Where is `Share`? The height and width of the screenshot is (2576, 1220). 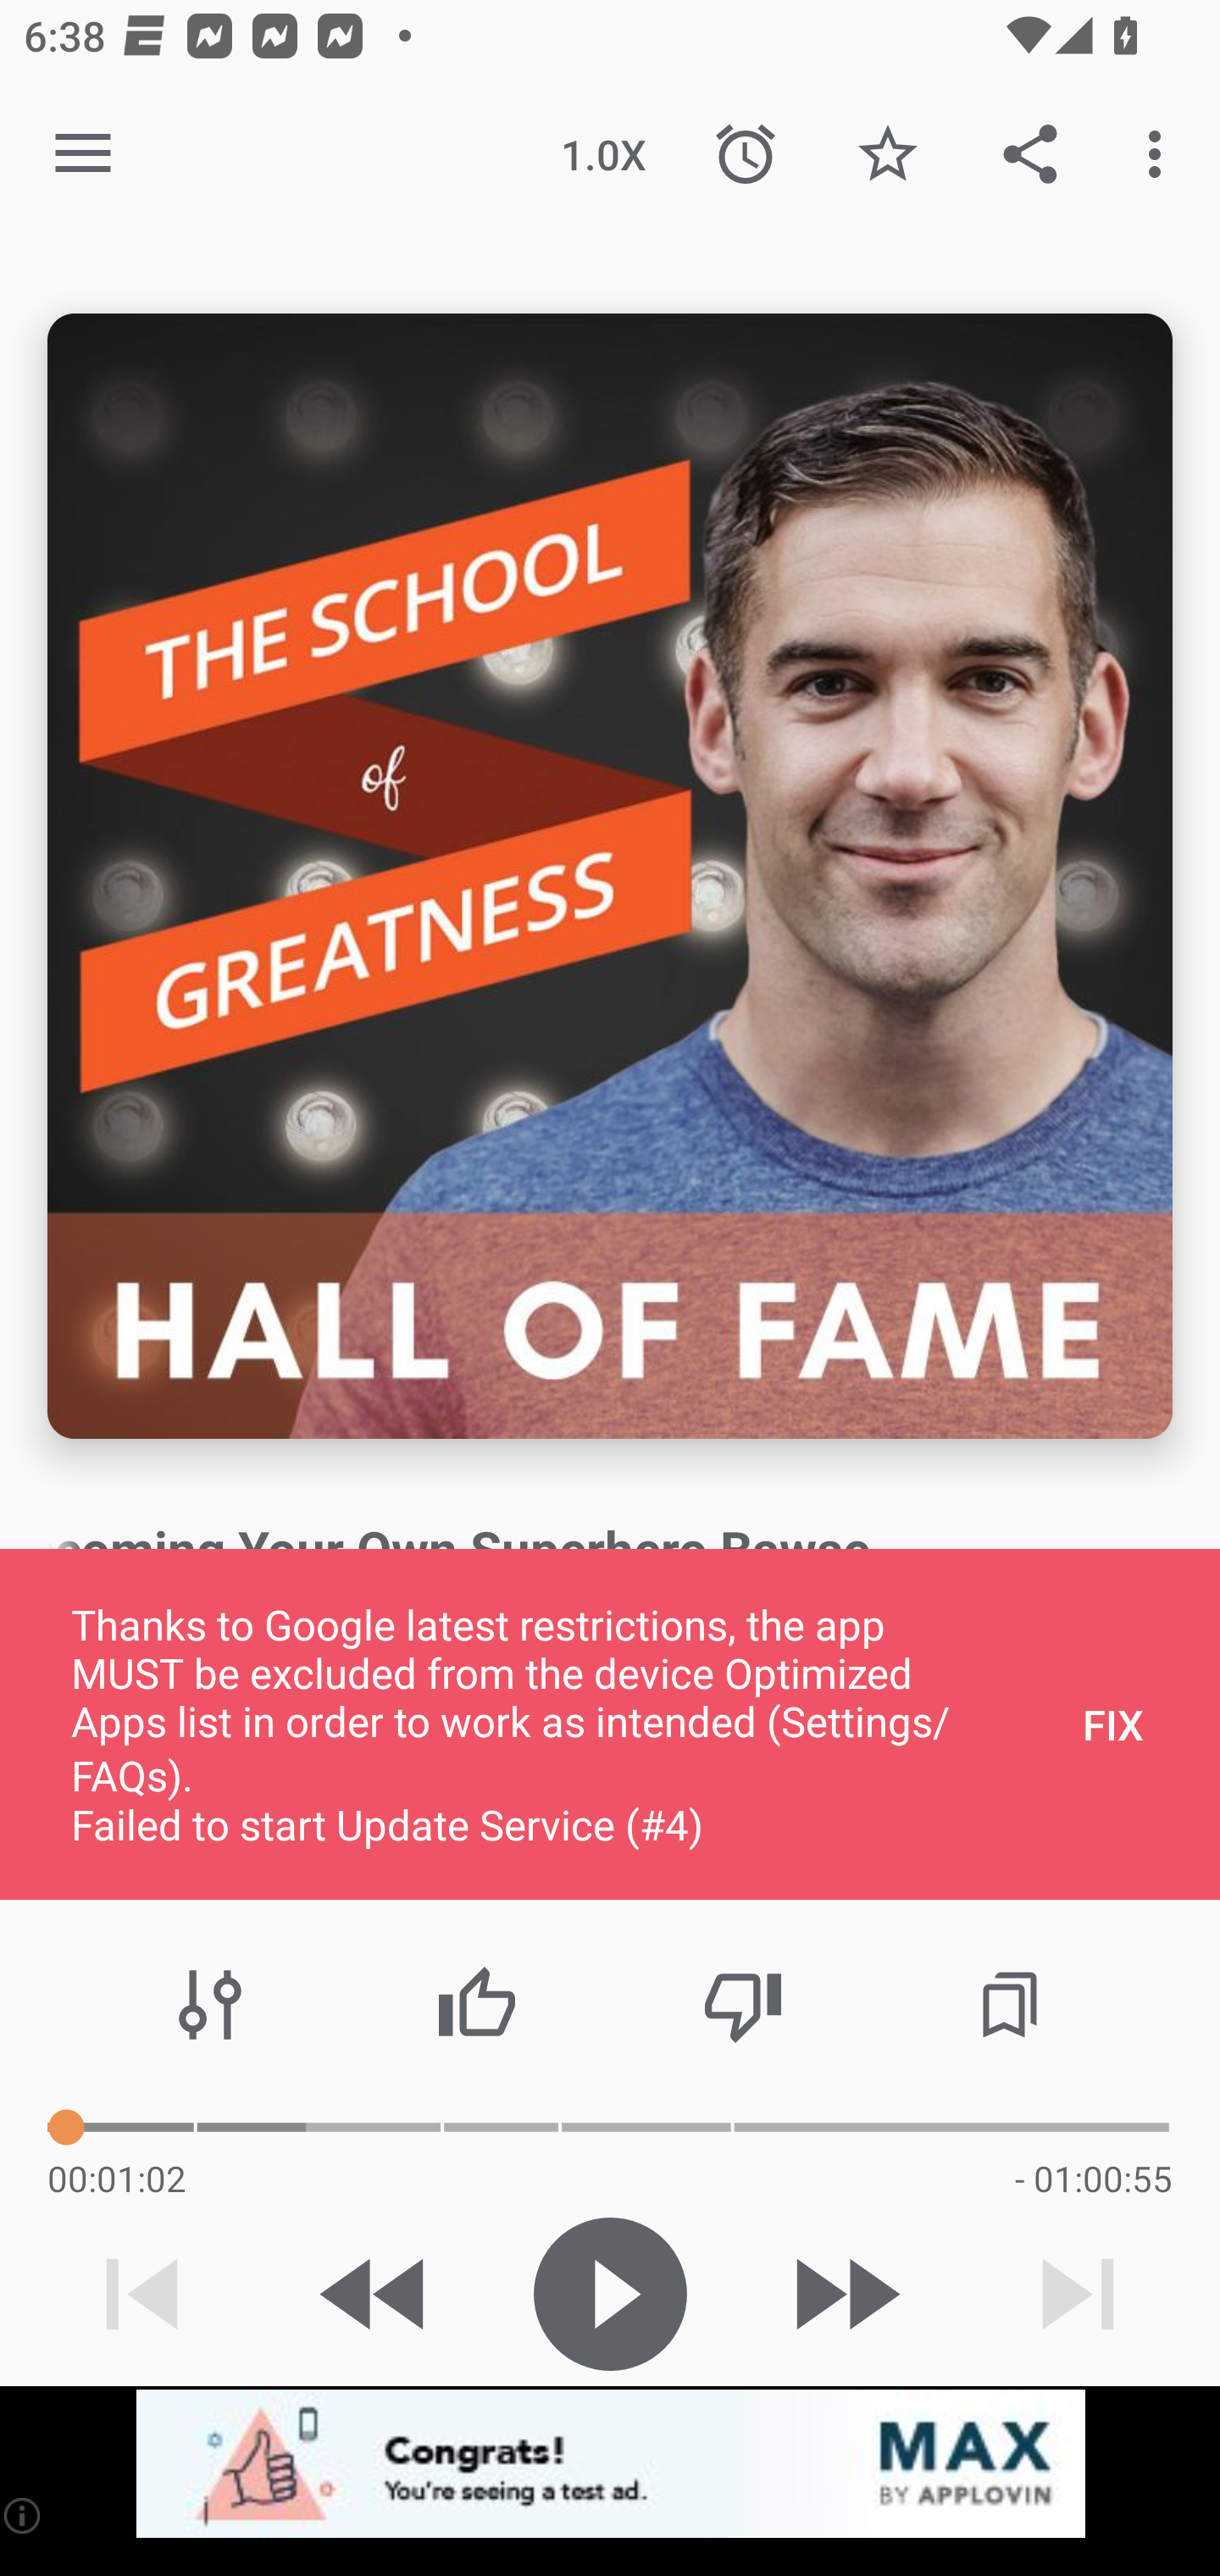 Share is located at coordinates (1030, 154).